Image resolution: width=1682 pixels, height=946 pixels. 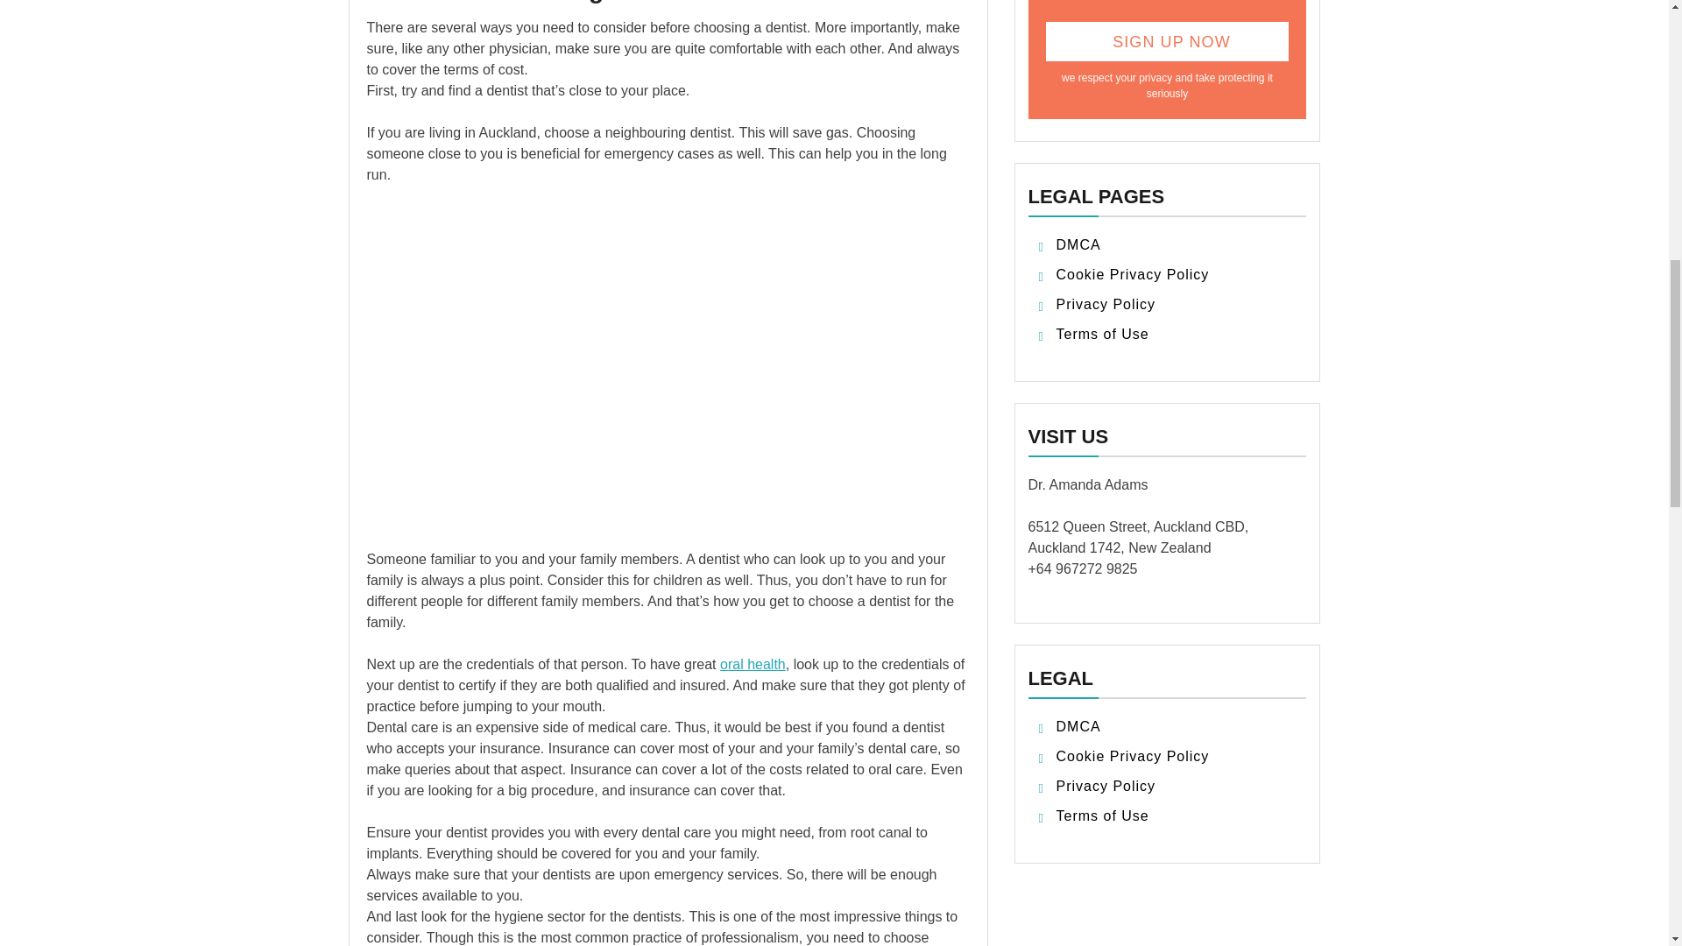 What do you see at coordinates (1168, 41) in the screenshot?
I see `Sign Up Now` at bounding box center [1168, 41].